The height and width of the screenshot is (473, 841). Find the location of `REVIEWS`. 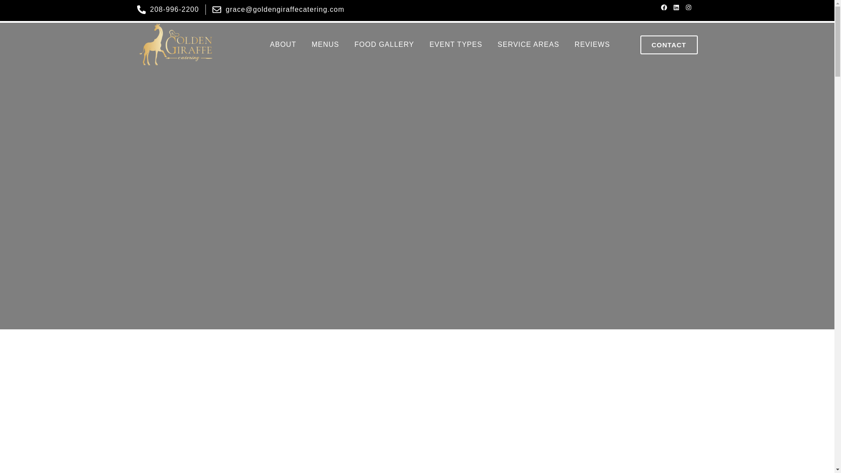

REVIEWS is located at coordinates (592, 45).